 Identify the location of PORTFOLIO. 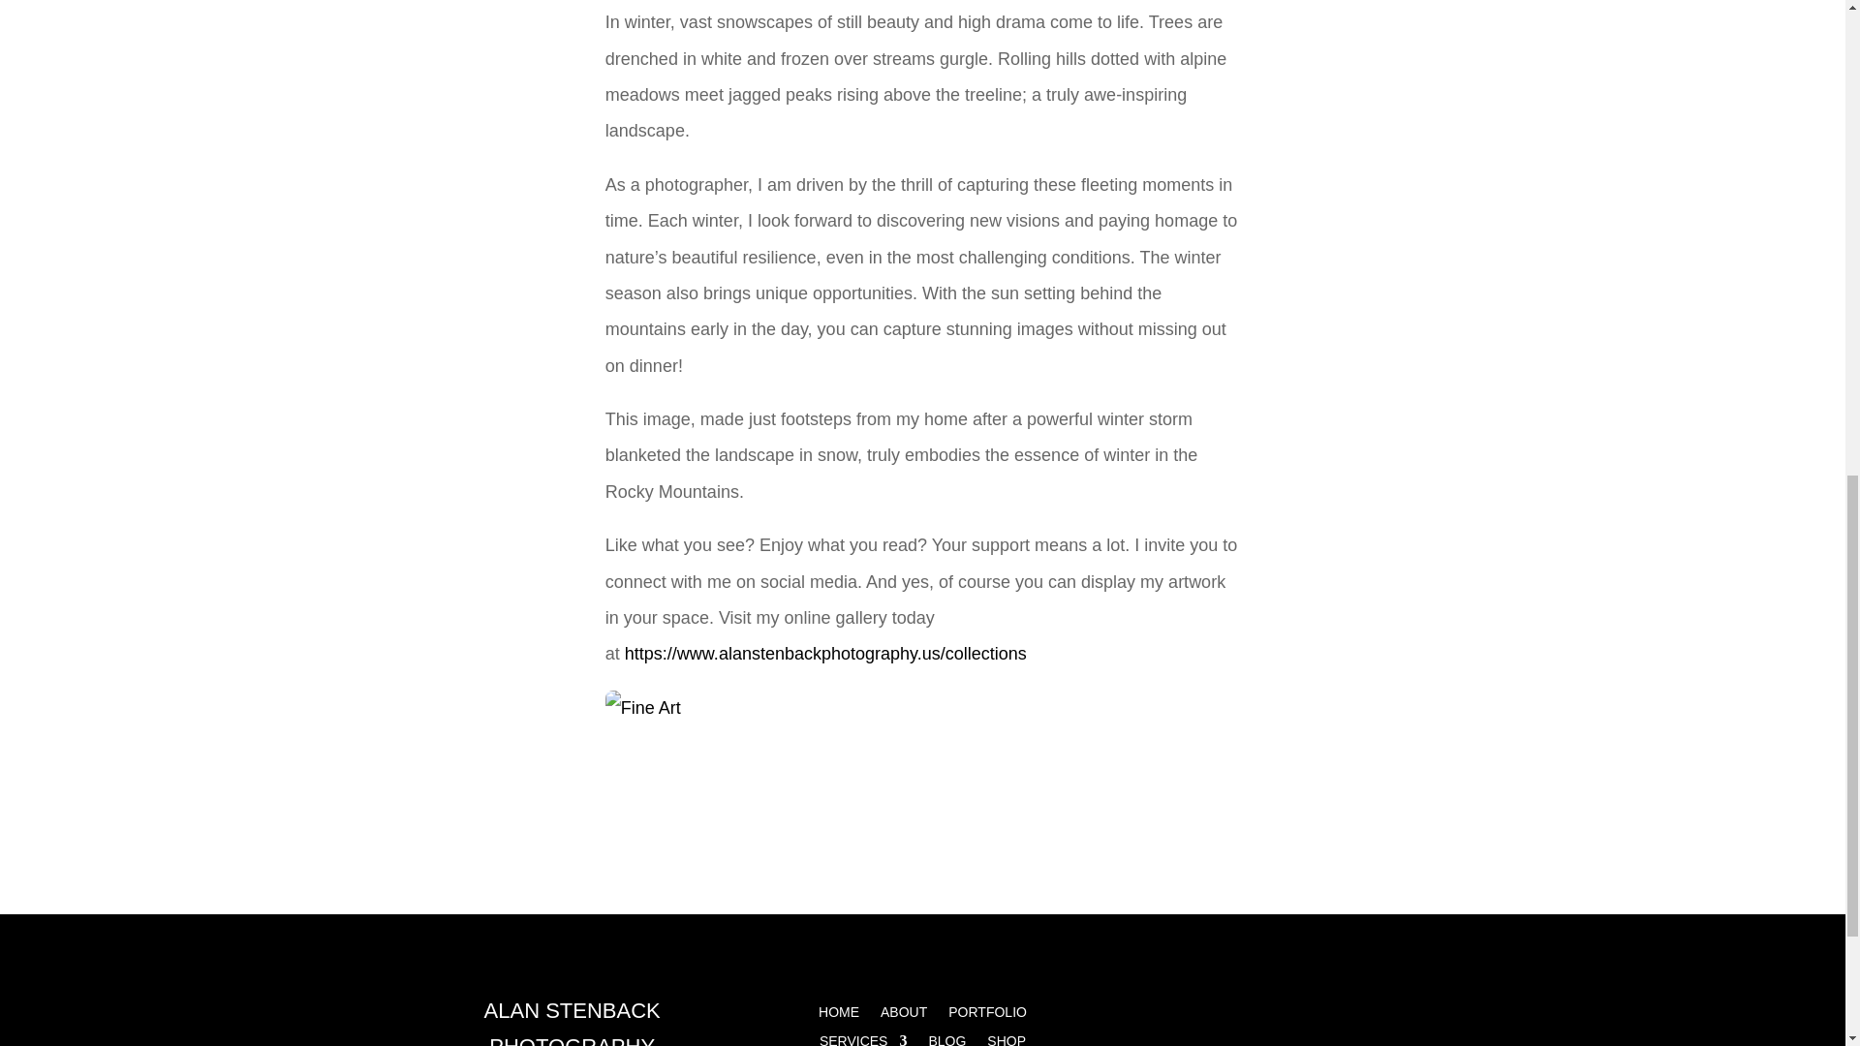
(987, 1015).